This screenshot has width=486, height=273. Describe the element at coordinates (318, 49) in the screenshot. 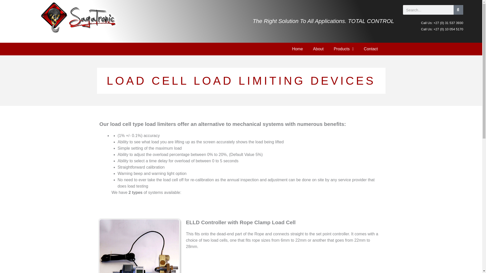

I see `About` at that location.